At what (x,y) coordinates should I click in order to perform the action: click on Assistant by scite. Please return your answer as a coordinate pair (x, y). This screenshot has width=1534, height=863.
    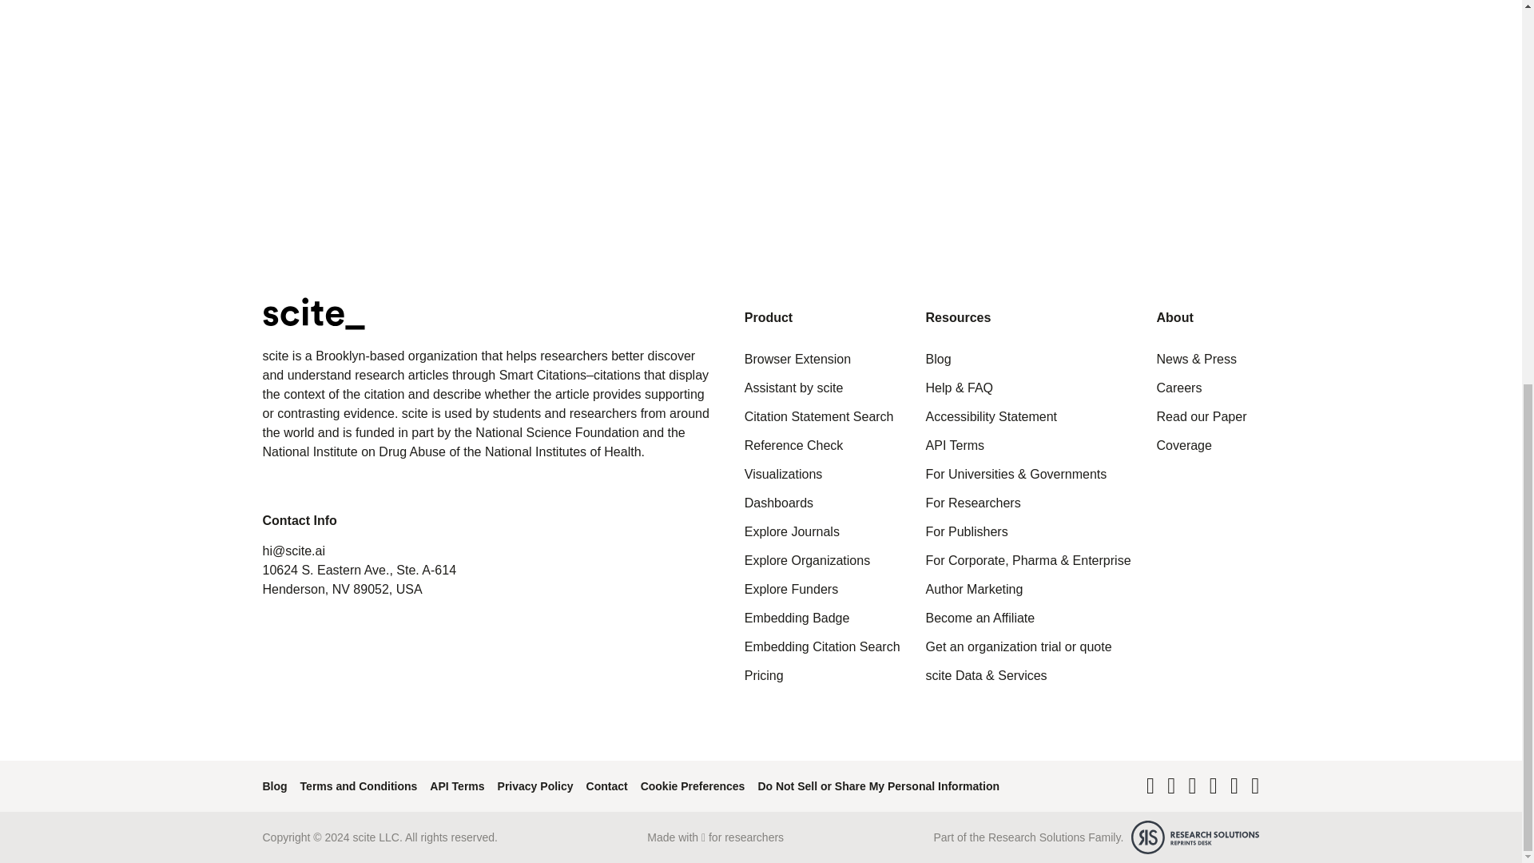
    Looking at the image, I should click on (794, 388).